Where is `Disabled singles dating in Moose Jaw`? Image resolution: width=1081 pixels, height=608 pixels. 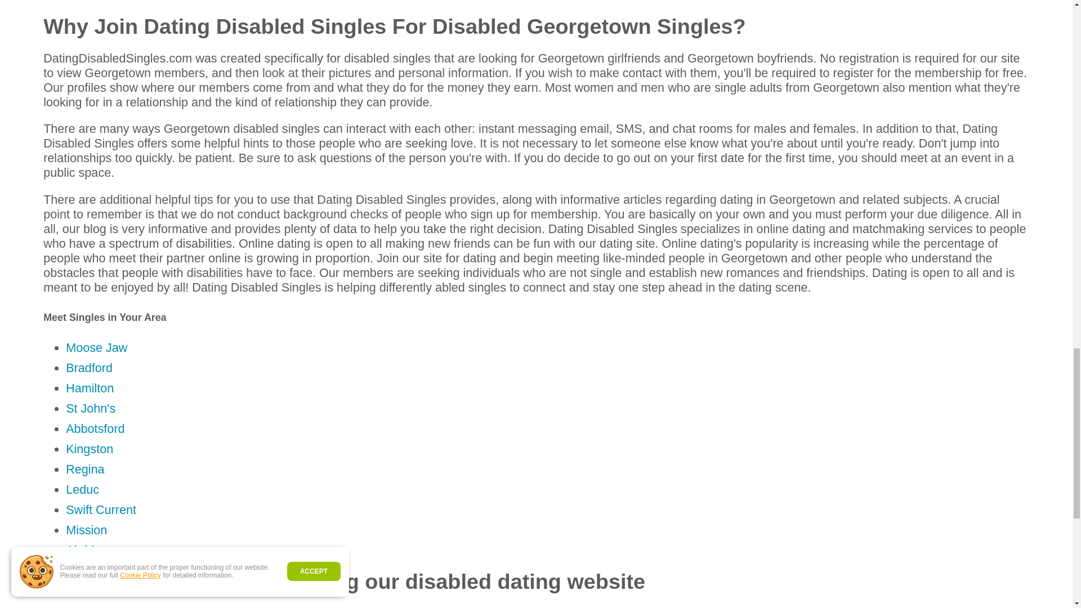 Disabled singles dating in Moose Jaw is located at coordinates (97, 347).